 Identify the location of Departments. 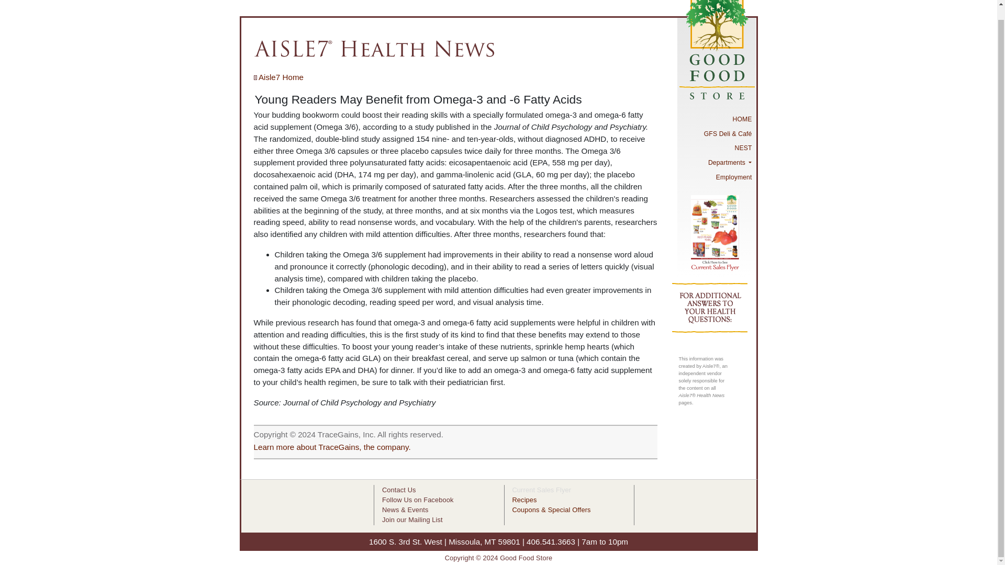
(716, 163).